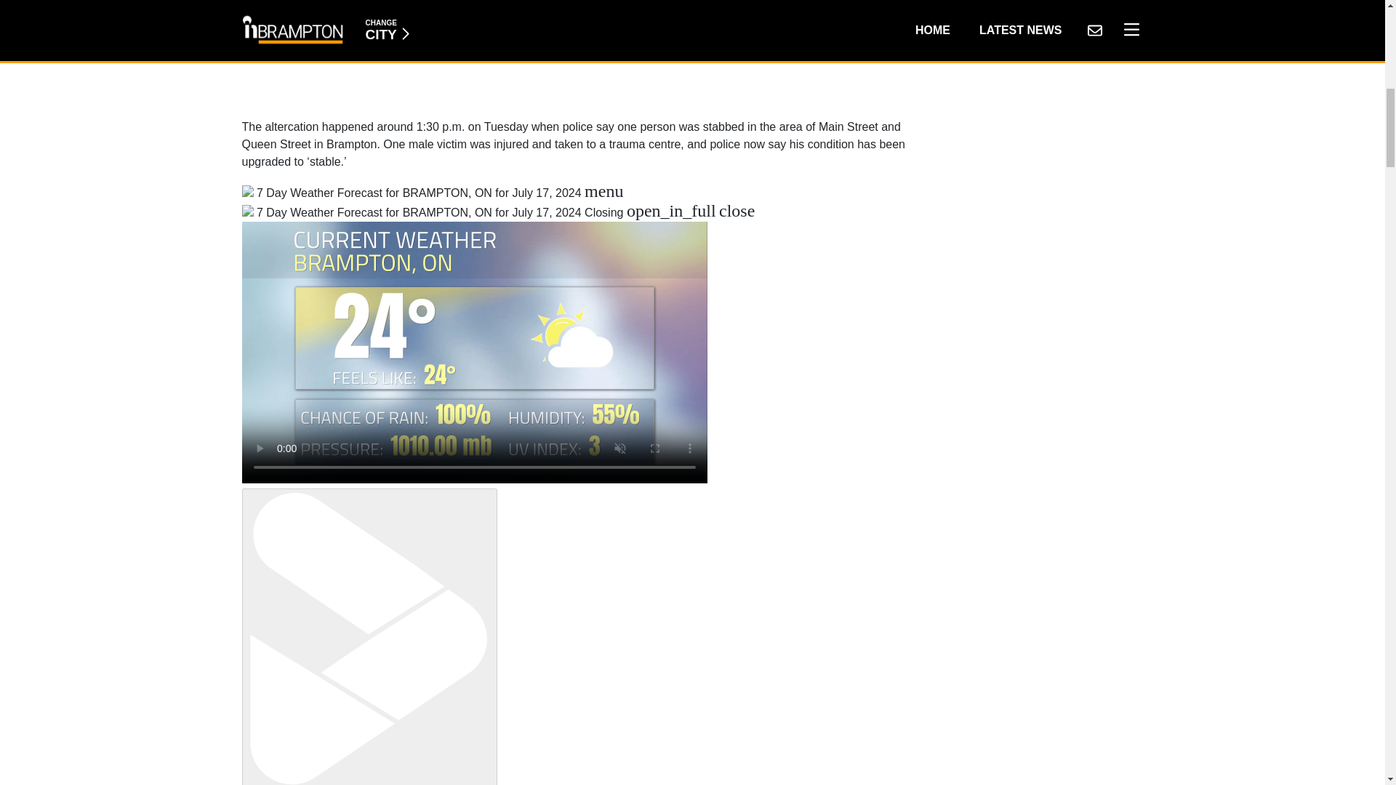 This screenshot has width=1396, height=785. I want to click on 3rd party ad content, so click(577, 52).